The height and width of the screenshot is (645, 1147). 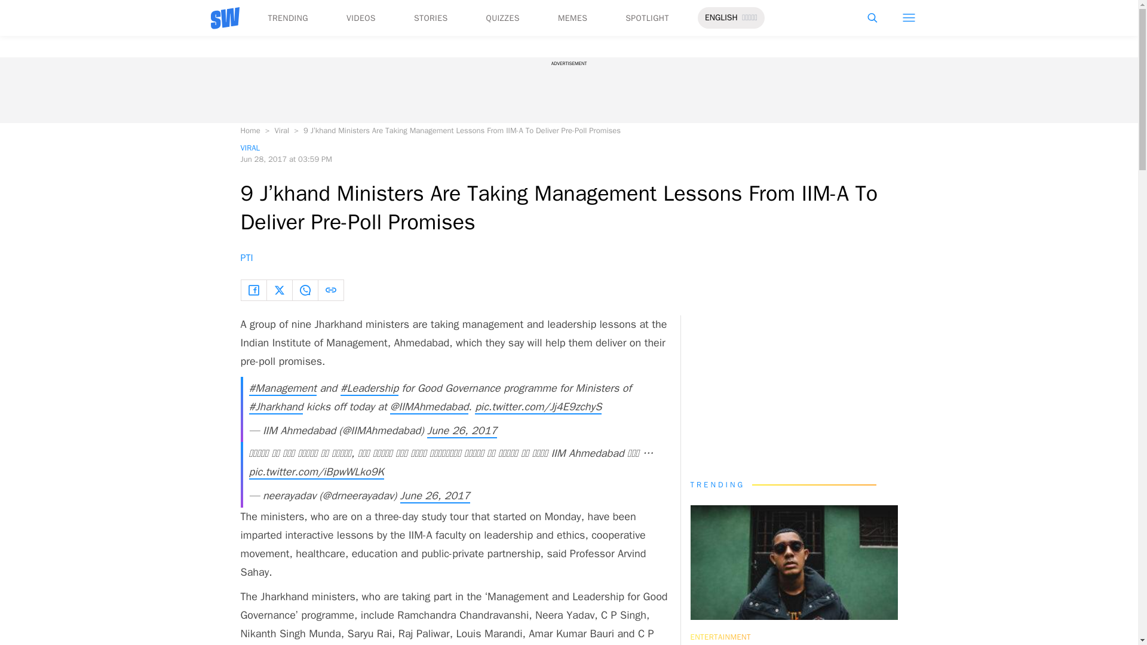 I want to click on ENGLISH, so click(x=721, y=18).